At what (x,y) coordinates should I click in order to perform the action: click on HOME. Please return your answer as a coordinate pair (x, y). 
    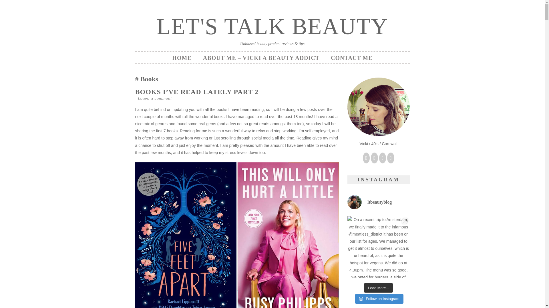
    Looking at the image, I should click on (182, 58).